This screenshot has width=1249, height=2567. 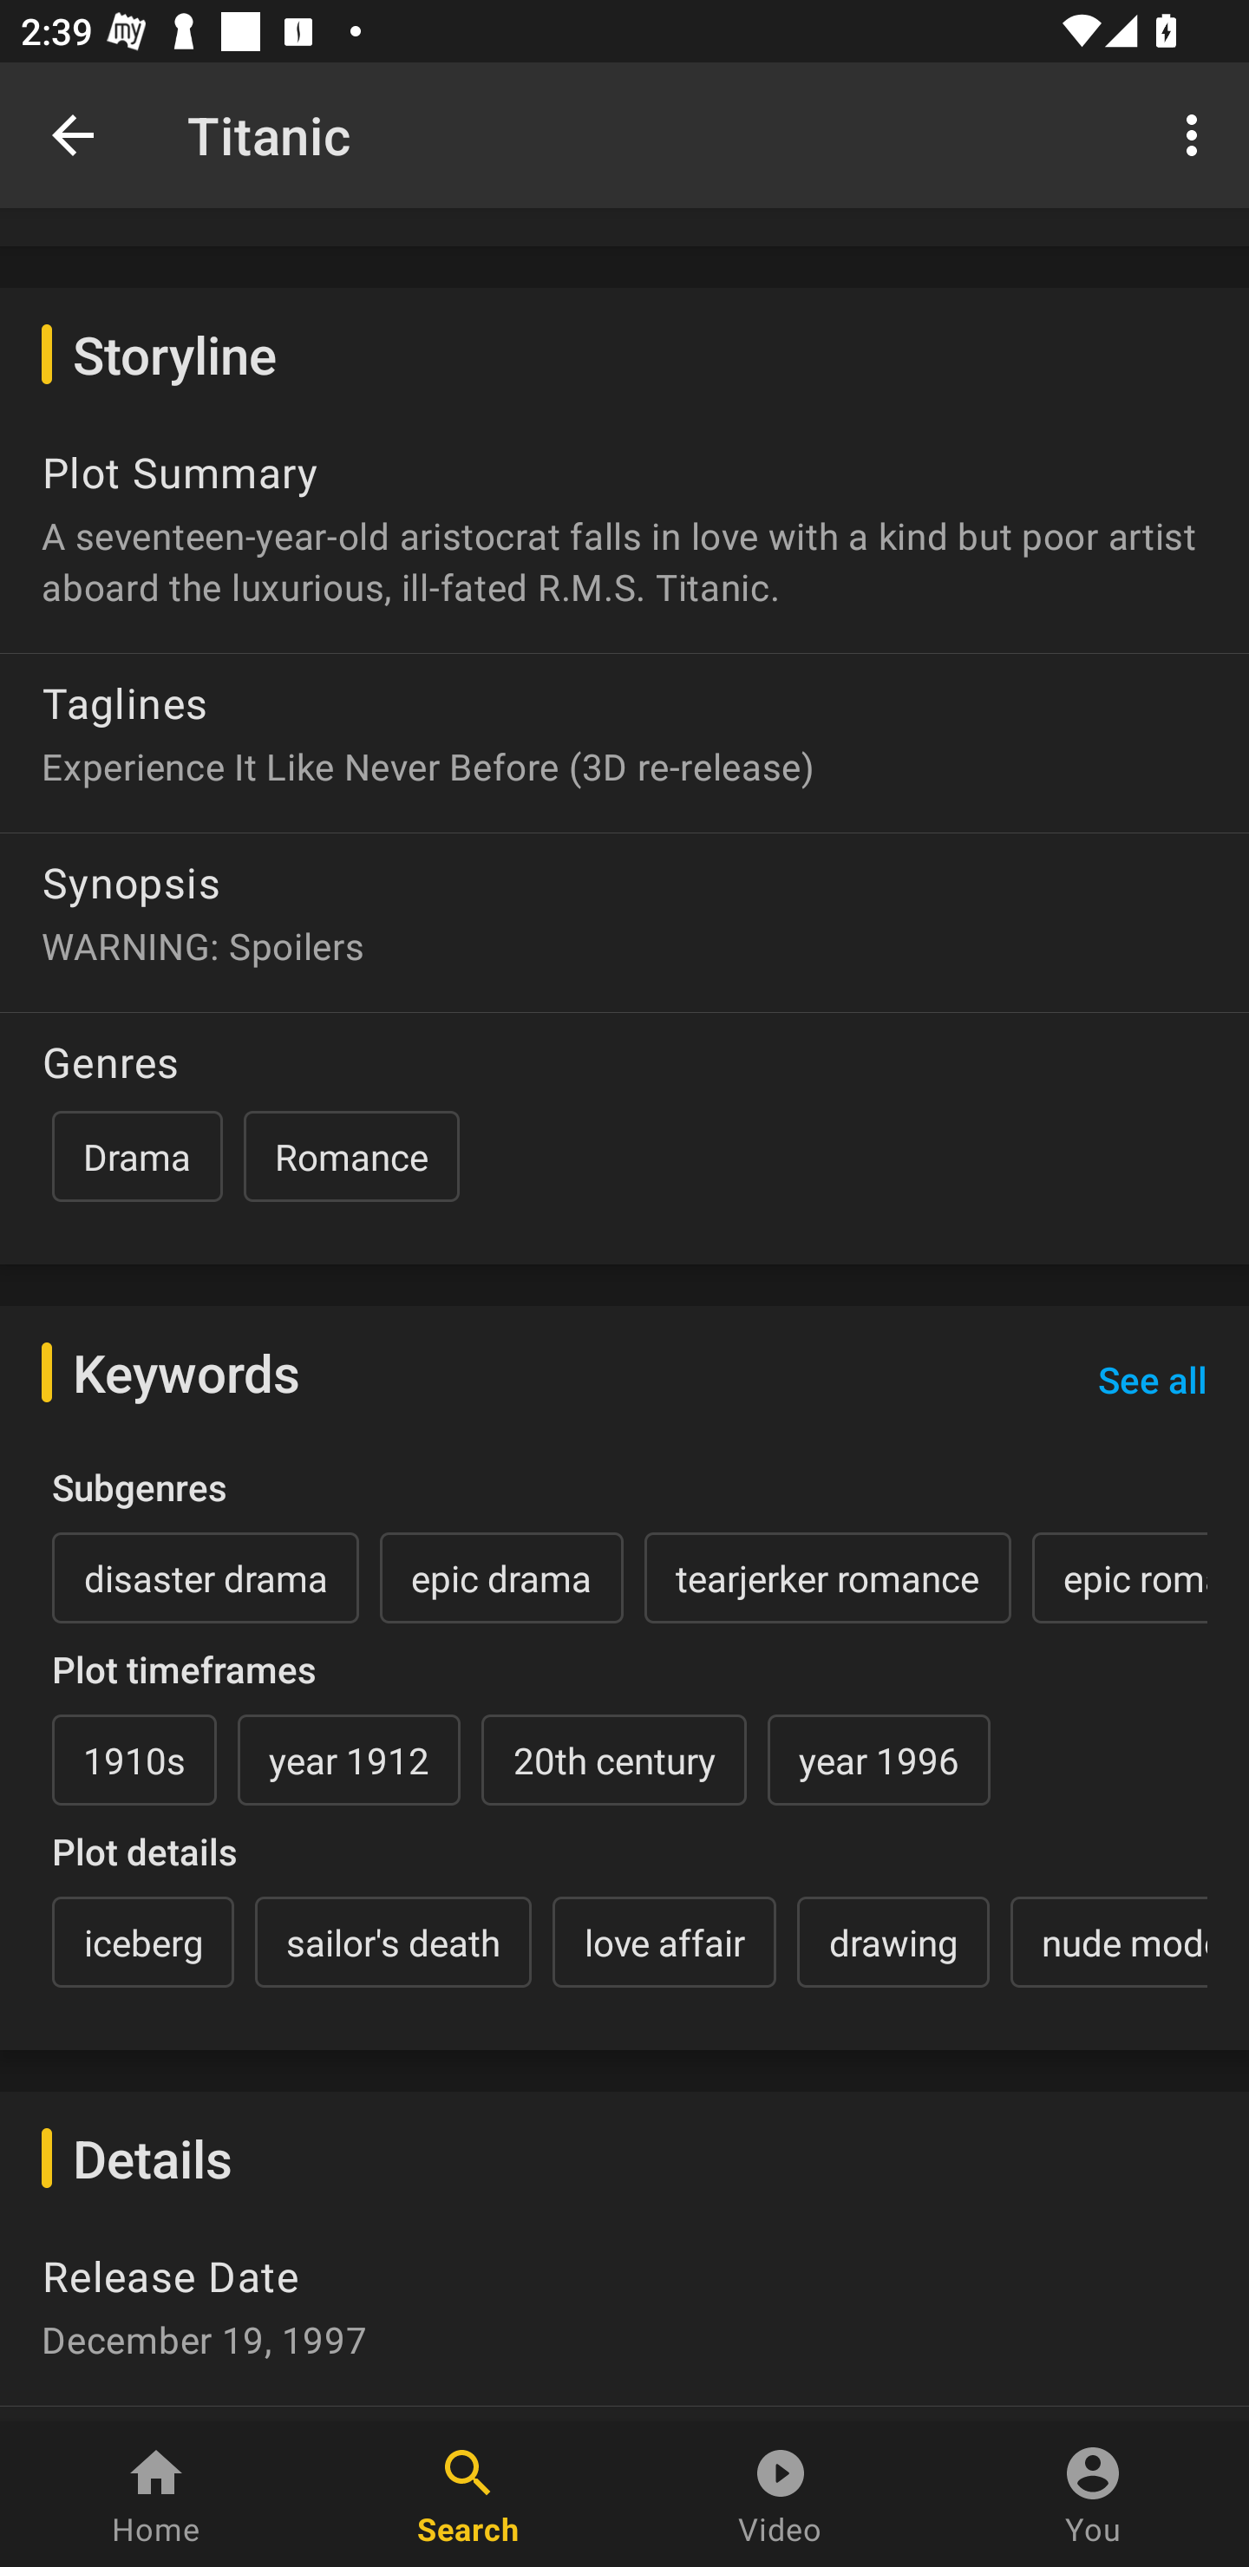 What do you see at coordinates (350, 1156) in the screenshot?
I see `Romance` at bounding box center [350, 1156].